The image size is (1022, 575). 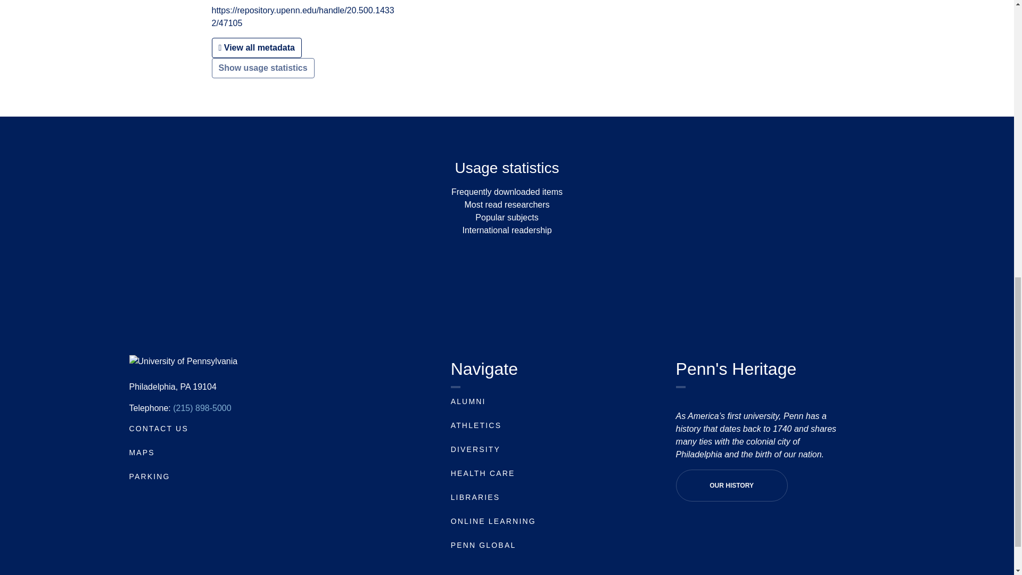 What do you see at coordinates (263, 68) in the screenshot?
I see `Show usage statistics` at bounding box center [263, 68].